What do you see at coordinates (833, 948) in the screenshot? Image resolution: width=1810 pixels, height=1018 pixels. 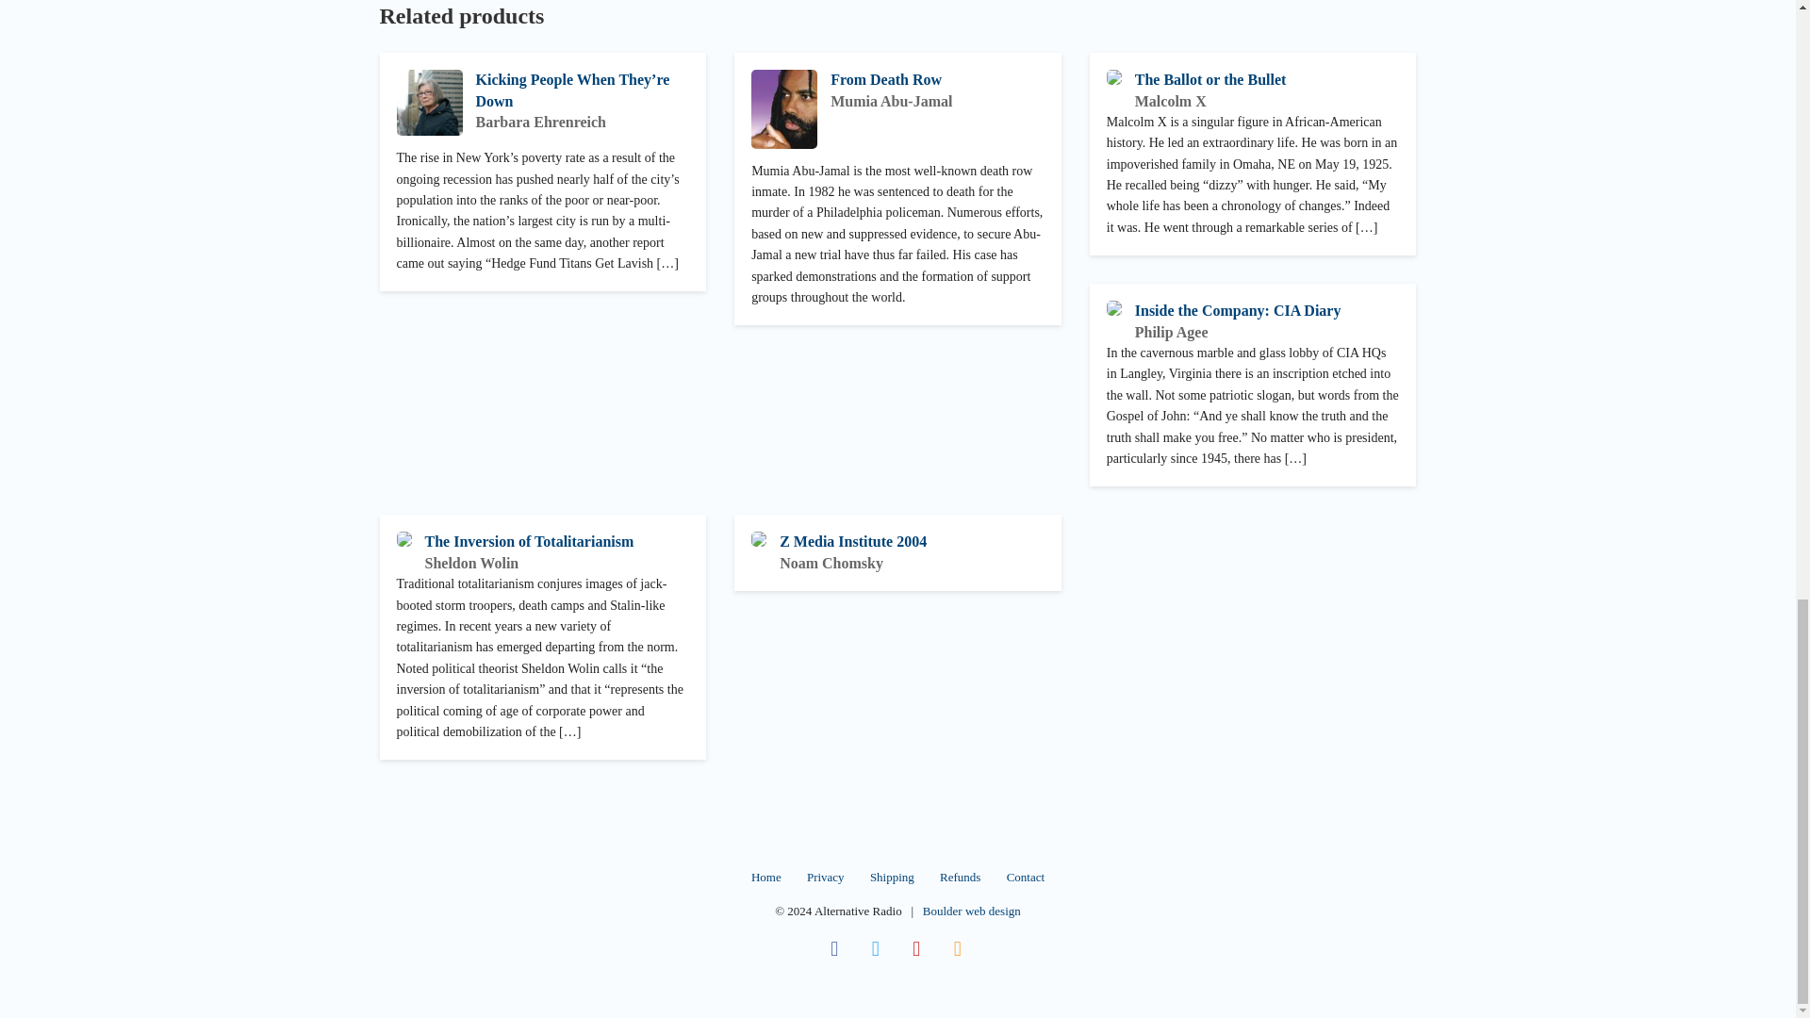 I see `Facebook` at bounding box center [833, 948].